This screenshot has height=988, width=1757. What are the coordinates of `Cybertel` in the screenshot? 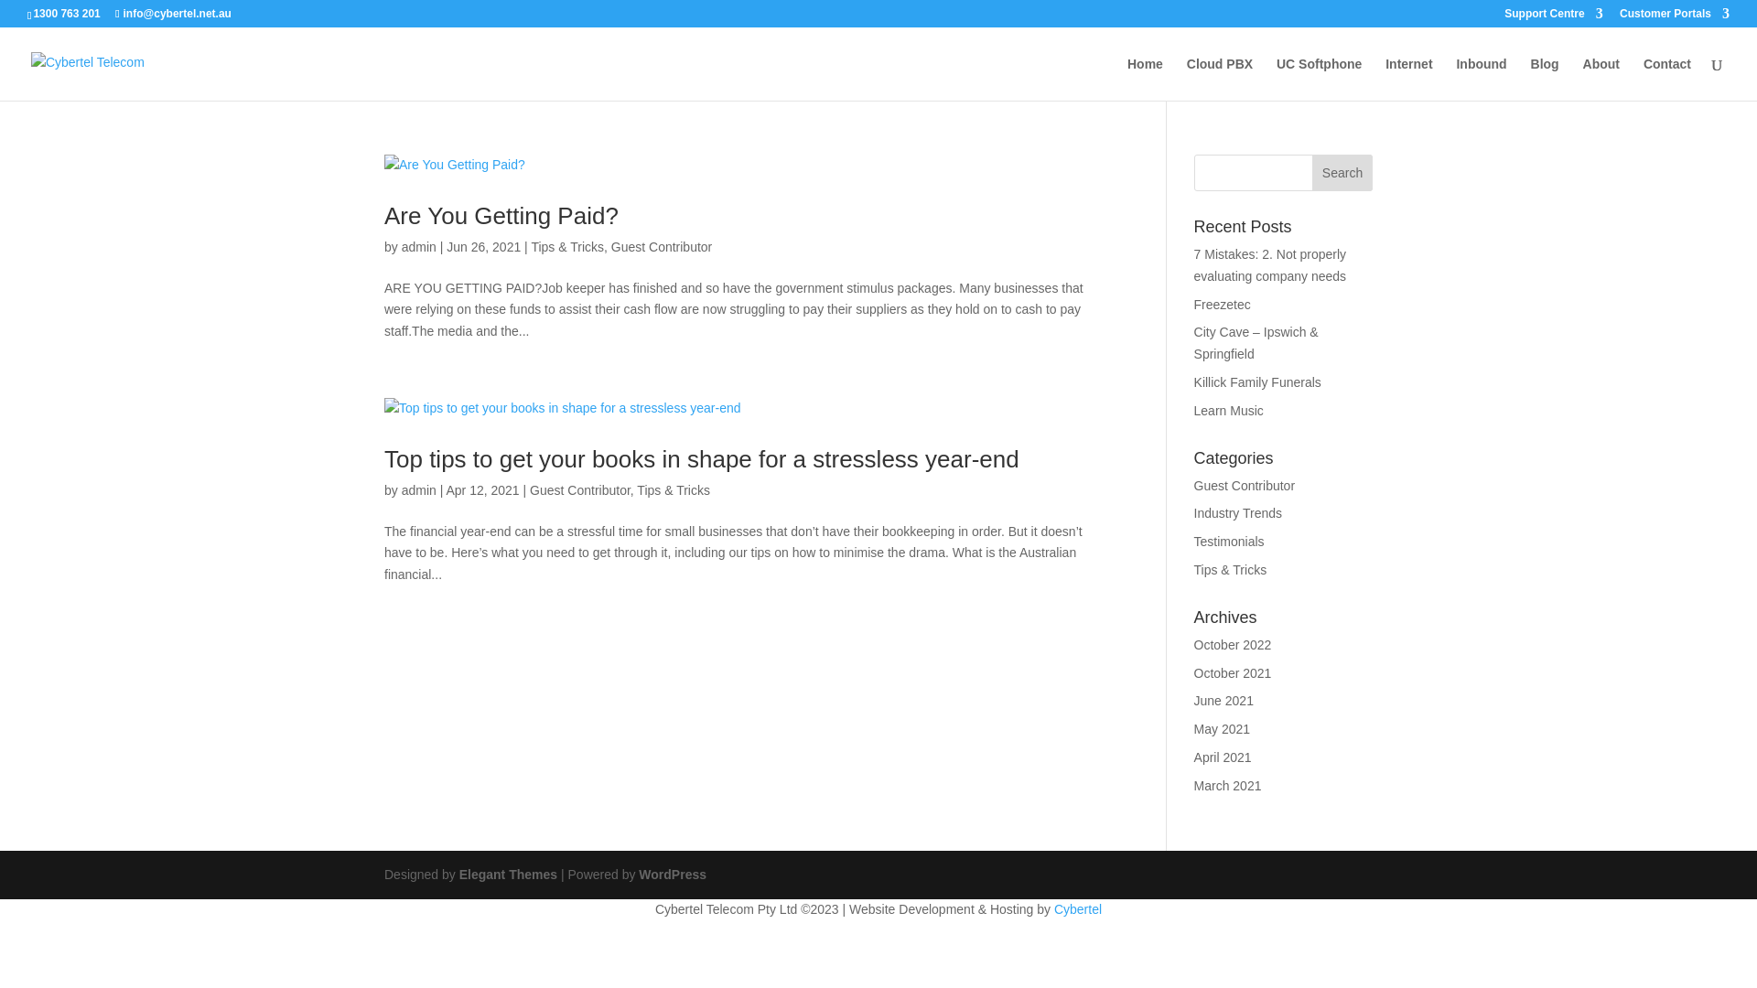 It's located at (1078, 909).